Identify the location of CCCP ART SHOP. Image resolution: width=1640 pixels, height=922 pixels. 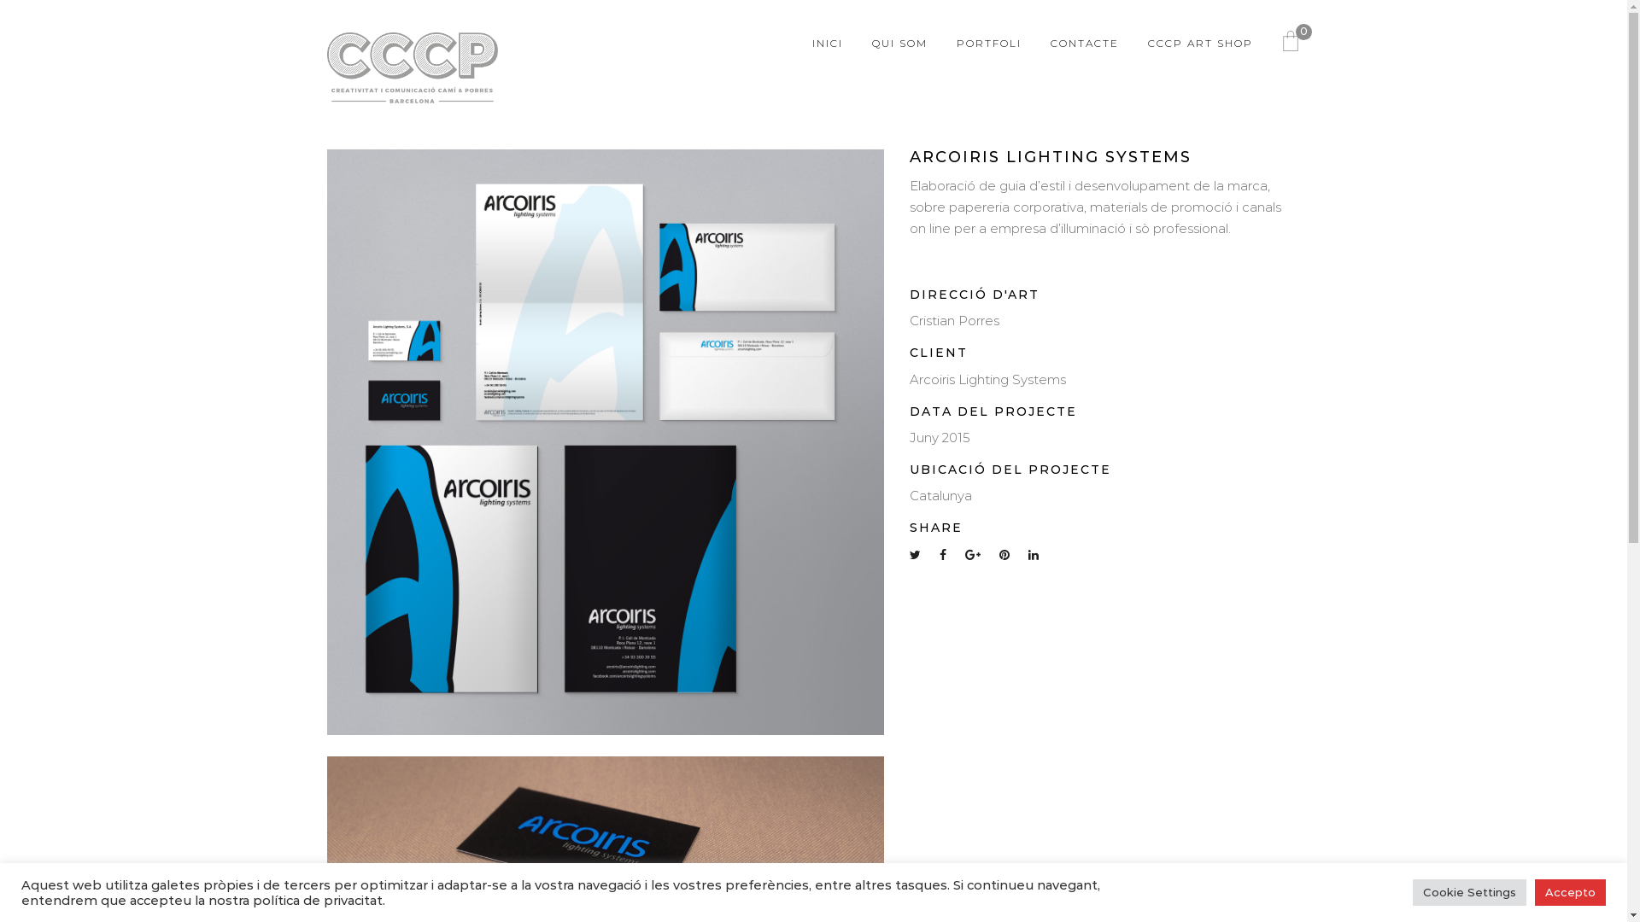
(1201, 44).